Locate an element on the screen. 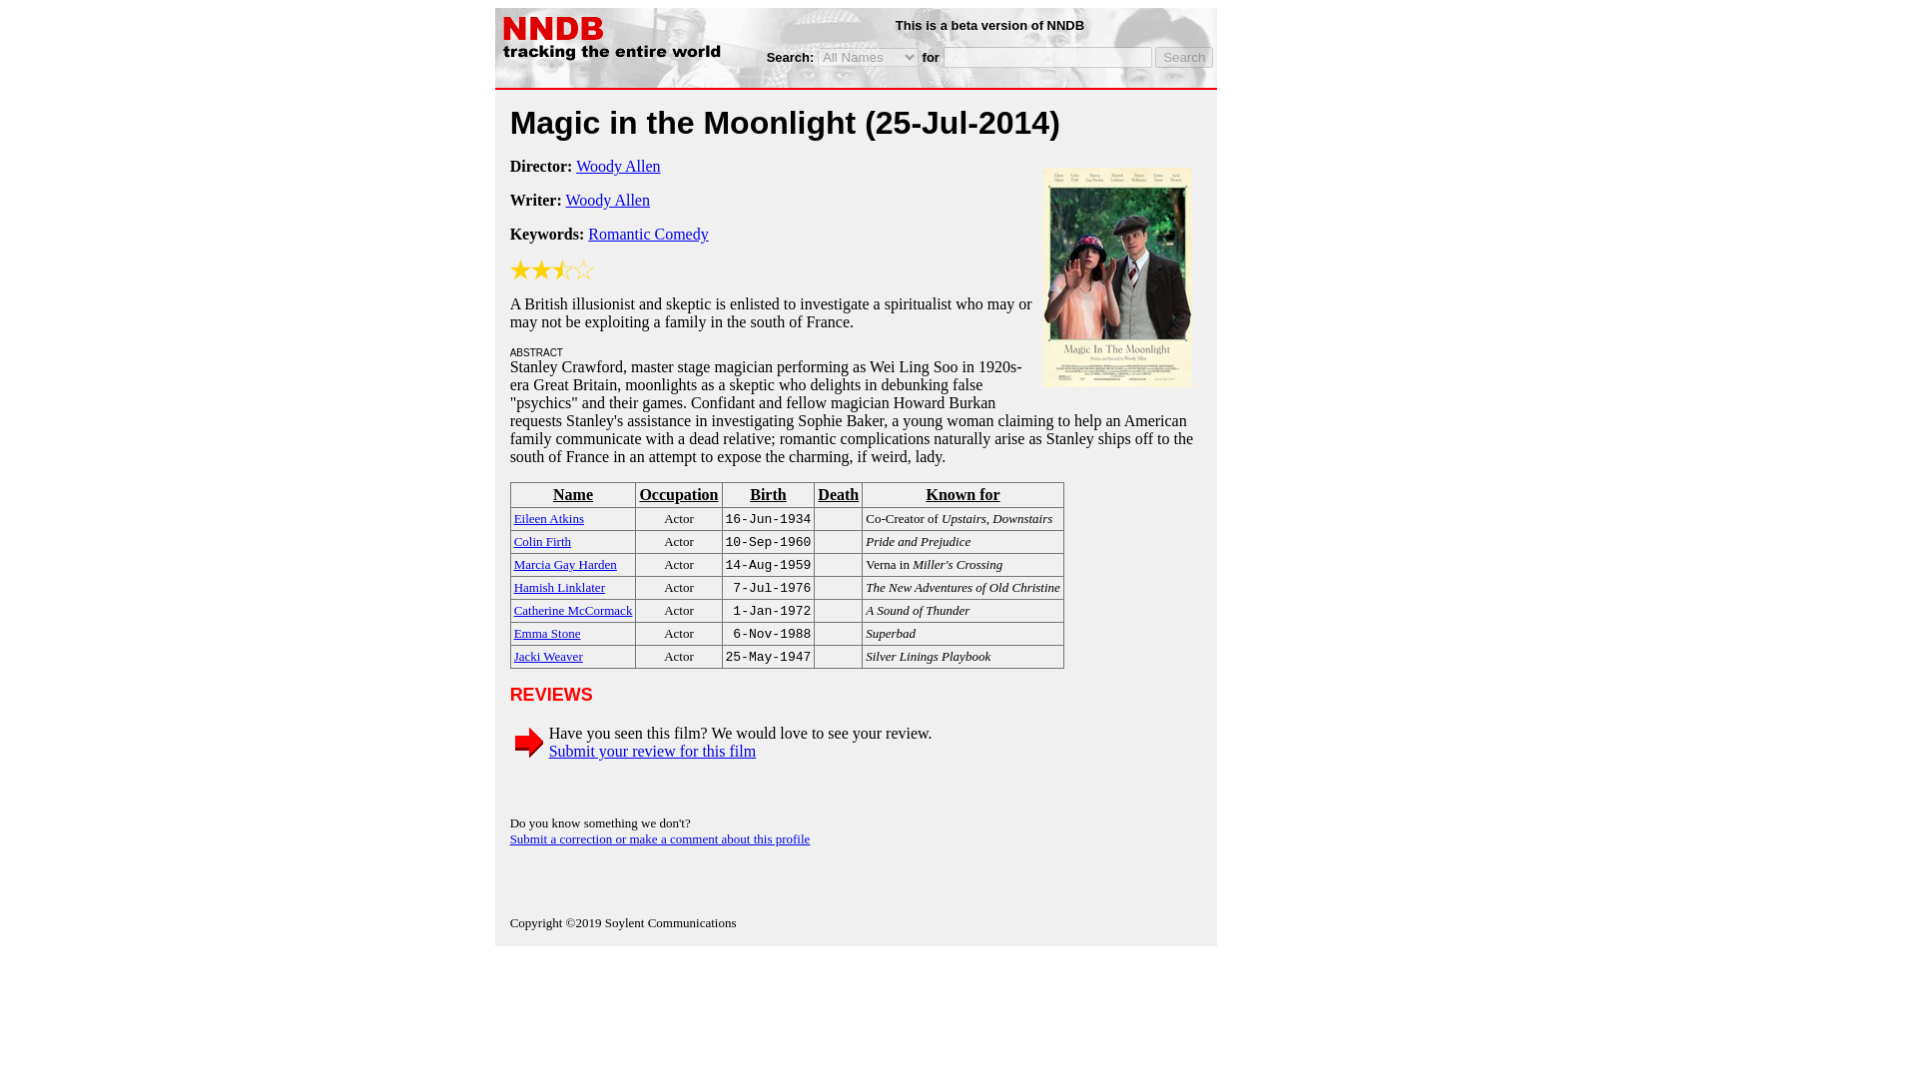 The height and width of the screenshot is (1078, 1917). Birth is located at coordinates (769, 495).